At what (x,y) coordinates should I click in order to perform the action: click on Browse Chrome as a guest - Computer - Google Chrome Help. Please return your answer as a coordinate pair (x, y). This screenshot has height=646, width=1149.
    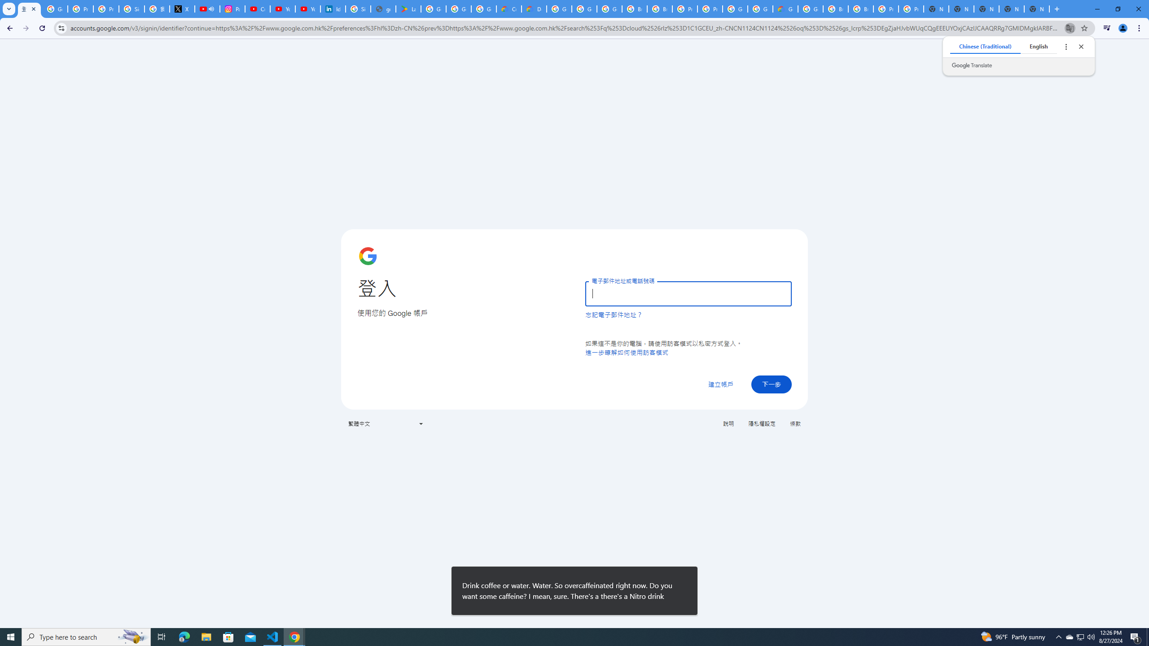
    Looking at the image, I should click on (861, 9).